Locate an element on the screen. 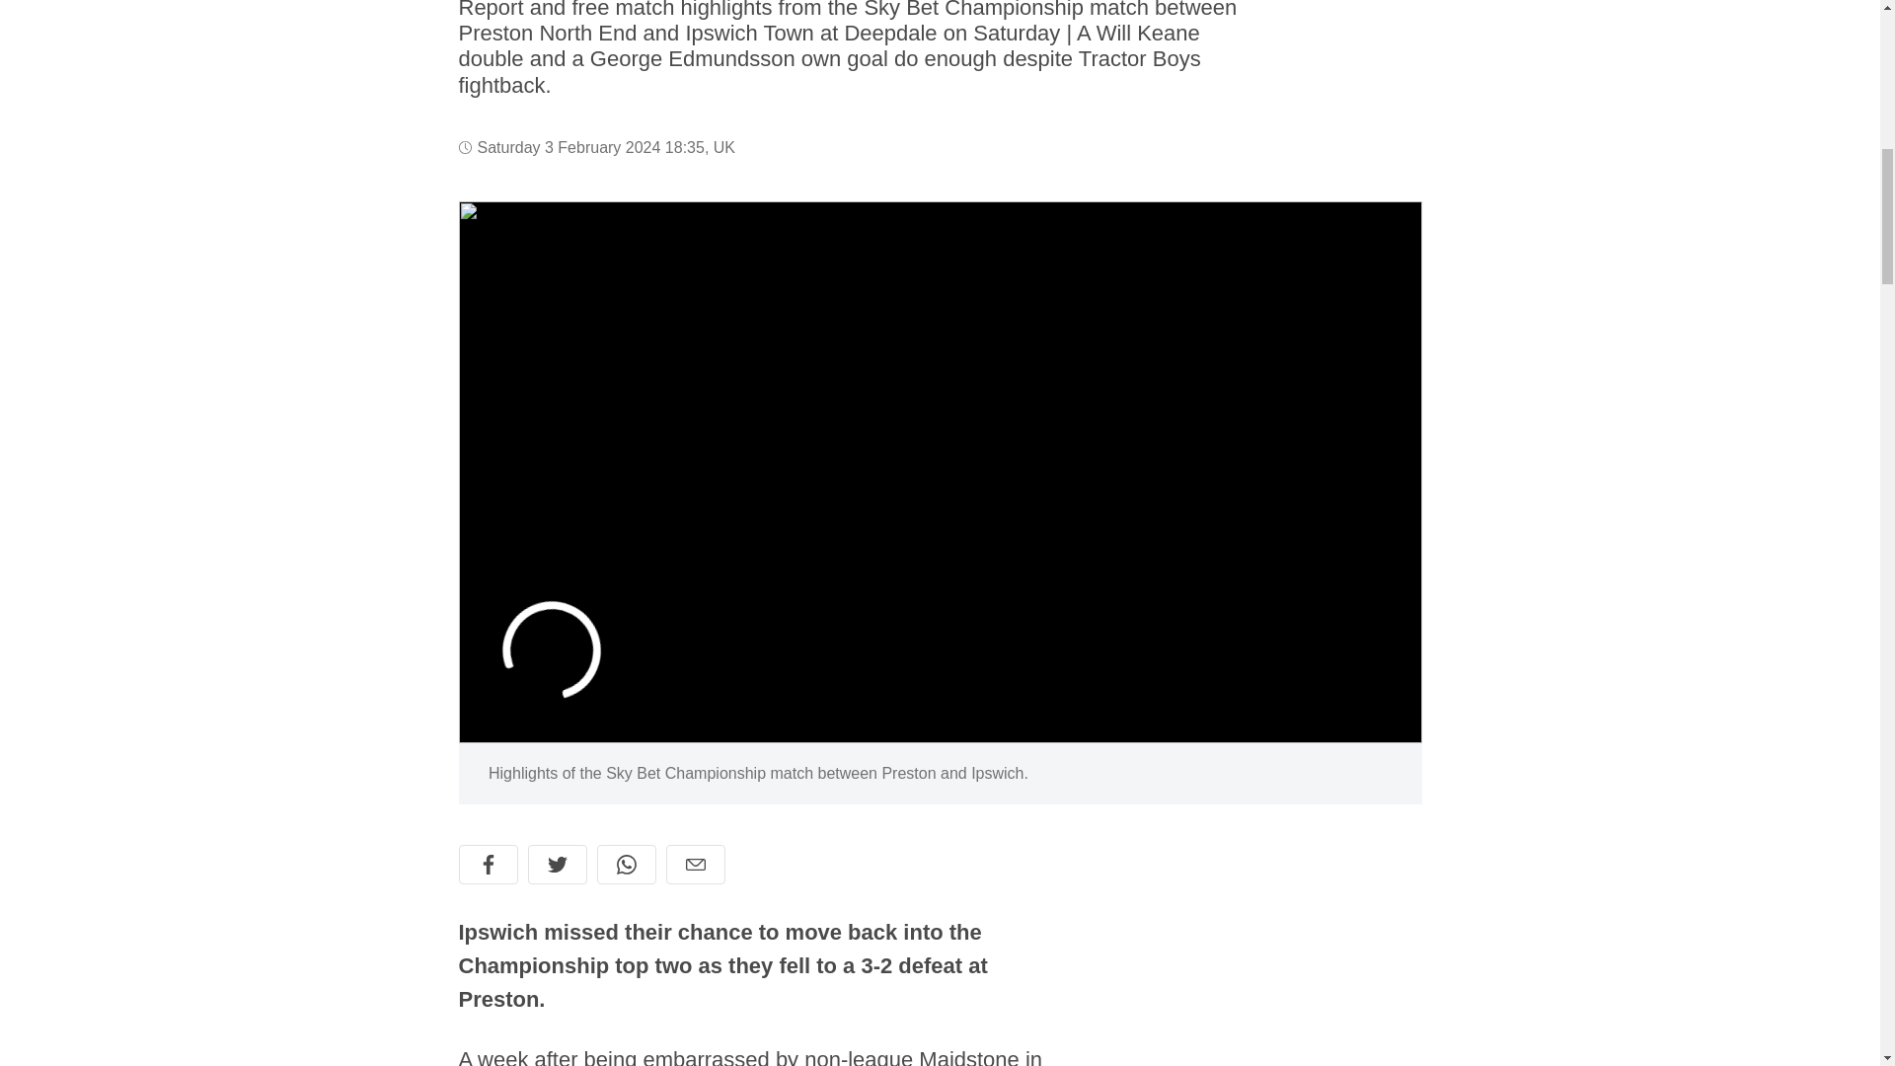 The width and height of the screenshot is (1895, 1066). Share on WhatsApp is located at coordinates (626, 865).